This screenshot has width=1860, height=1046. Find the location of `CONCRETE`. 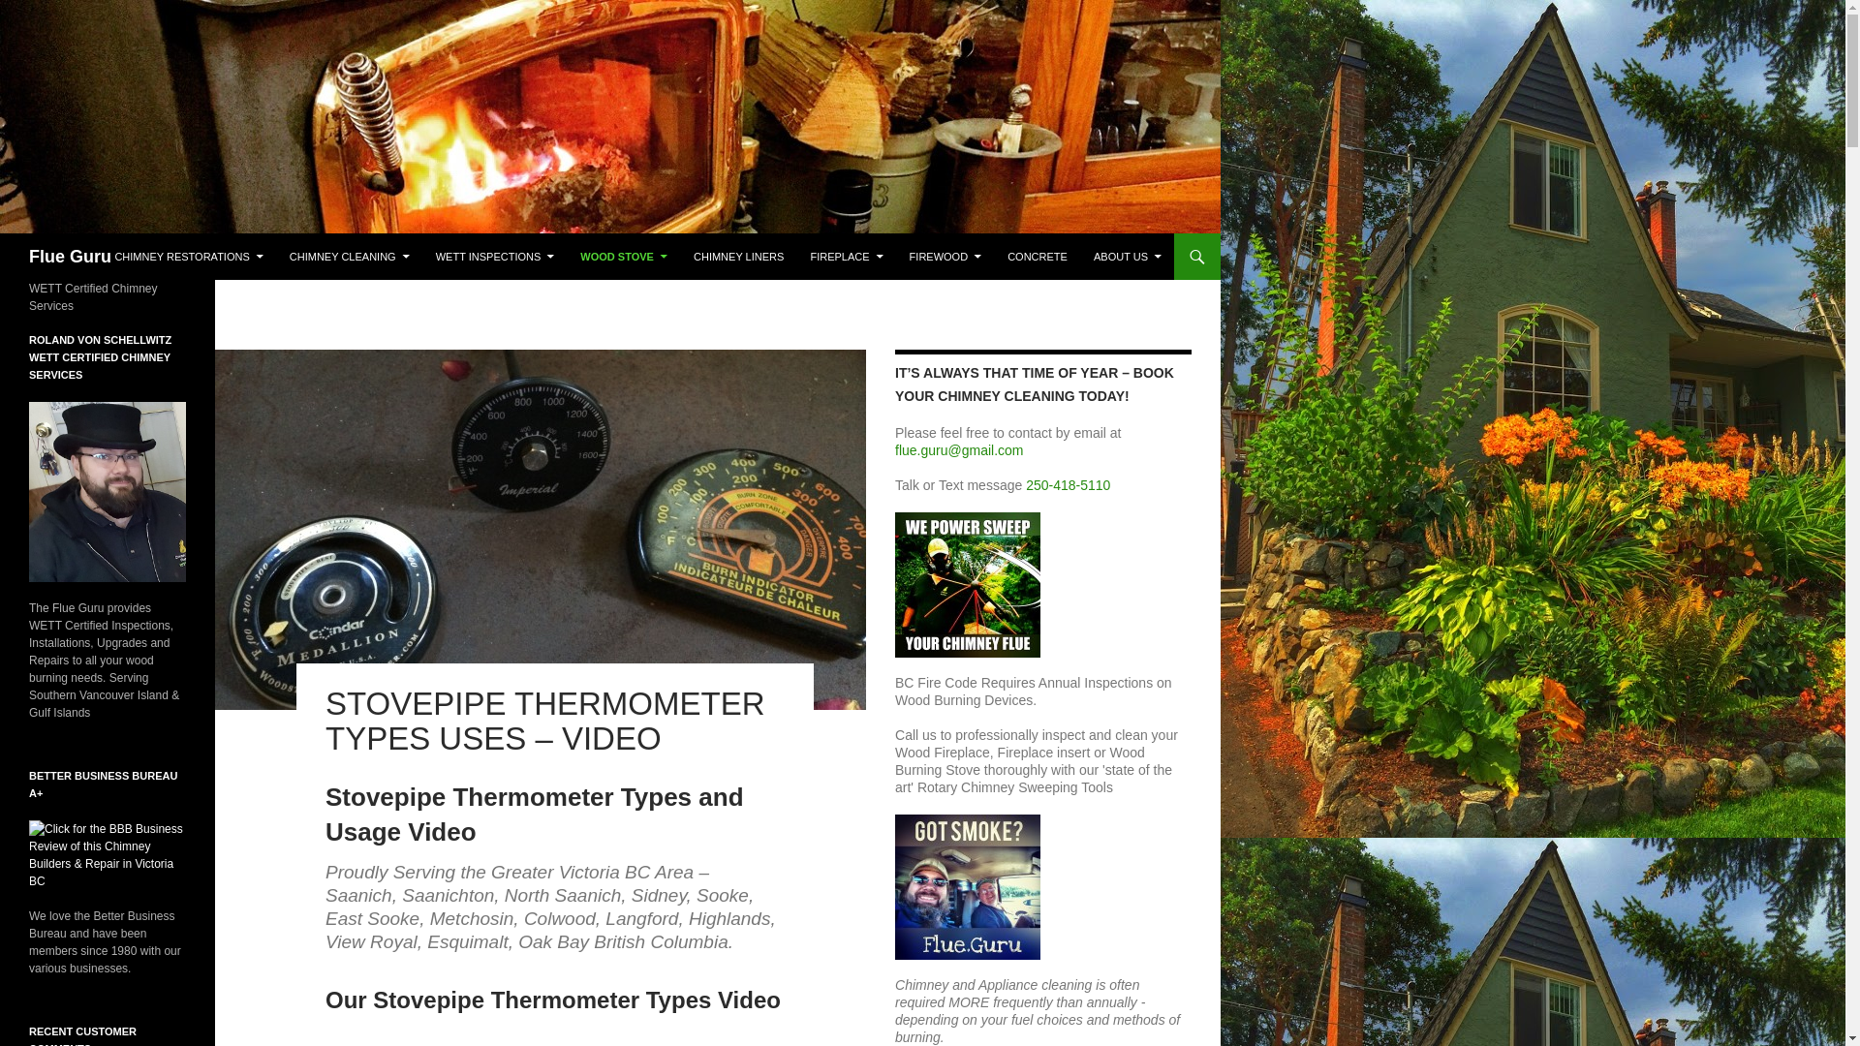

CONCRETE is located at coordinates (1037, 256).